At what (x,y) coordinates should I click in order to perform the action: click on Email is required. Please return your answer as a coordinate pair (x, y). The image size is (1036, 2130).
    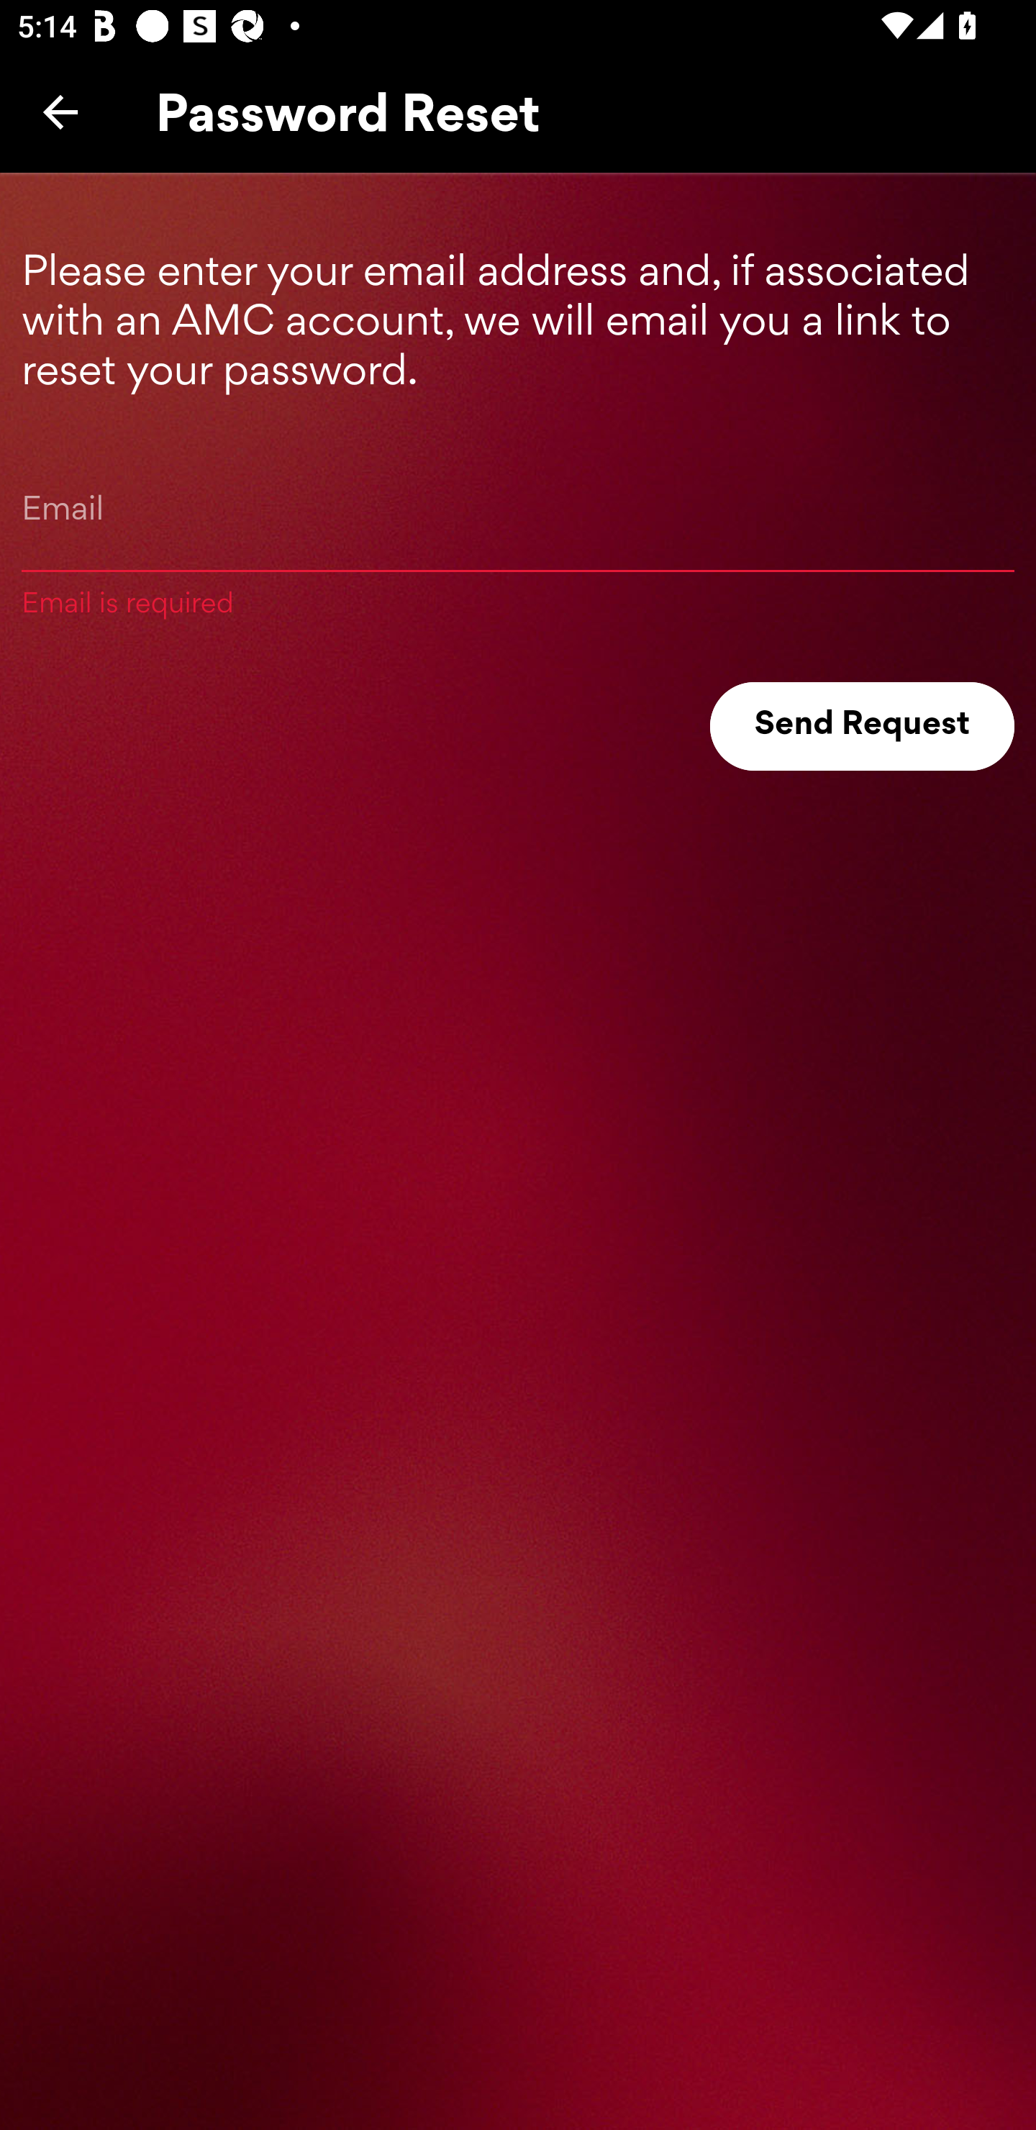
    Looking at the image, I should click on (518, 537).